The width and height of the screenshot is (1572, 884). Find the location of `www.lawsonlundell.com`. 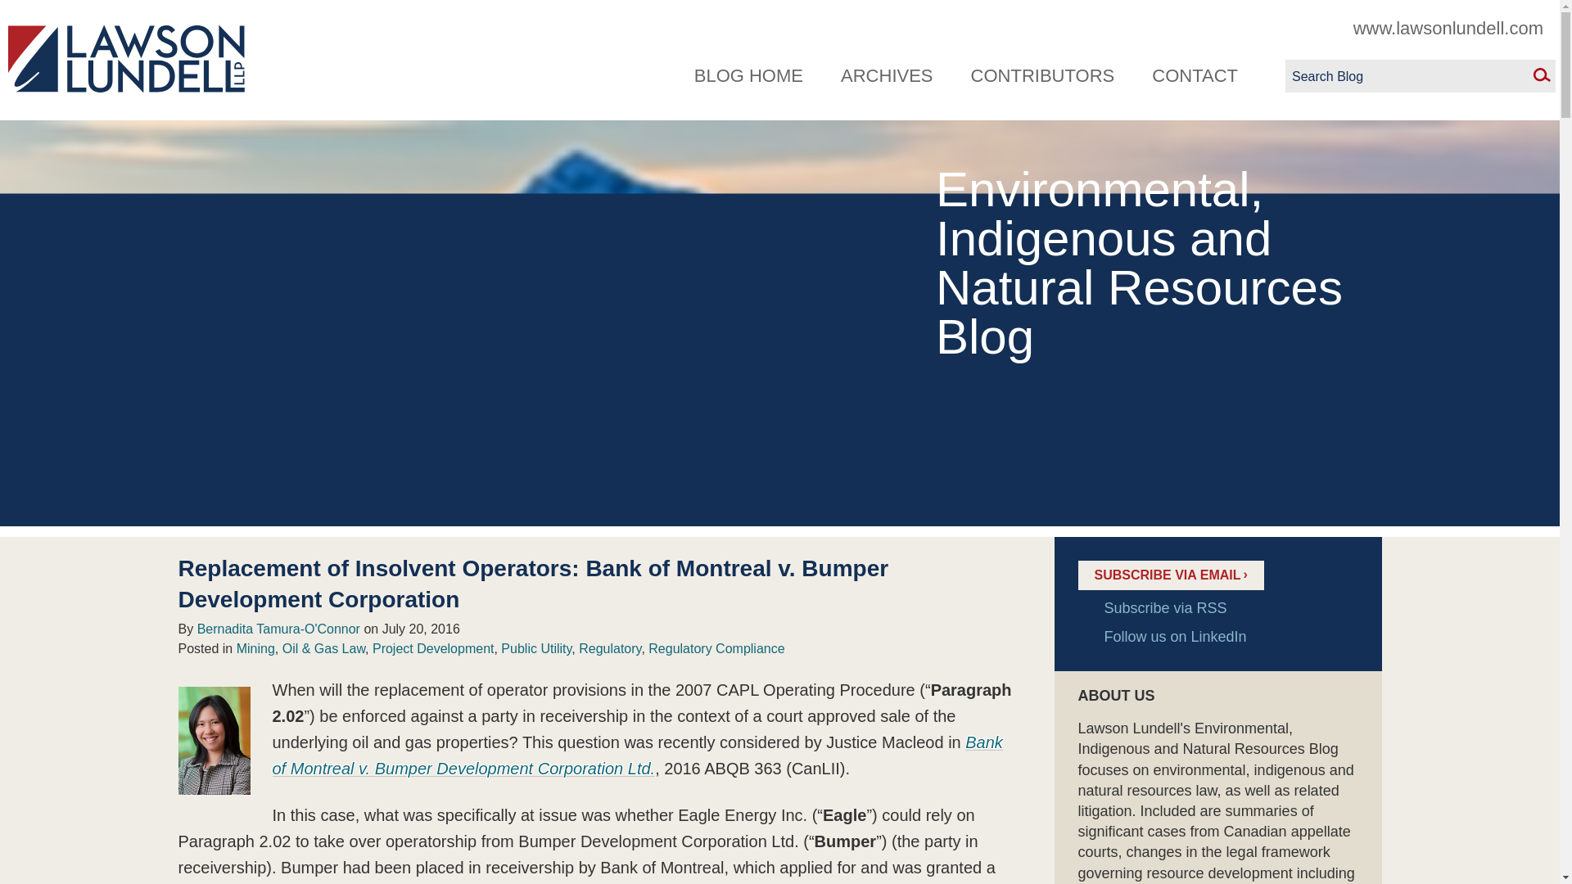

www.lawsonlundell.com is located at coordinates (1448, 34).